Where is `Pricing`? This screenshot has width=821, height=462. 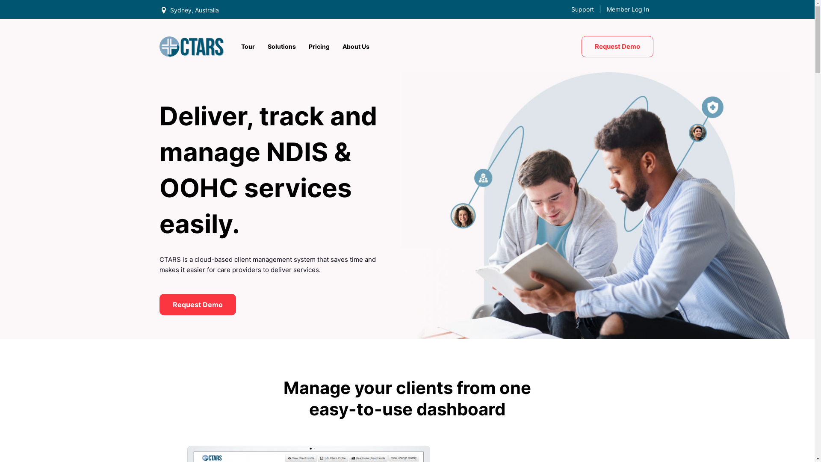 Pricing is located at coordinates (319, 47).